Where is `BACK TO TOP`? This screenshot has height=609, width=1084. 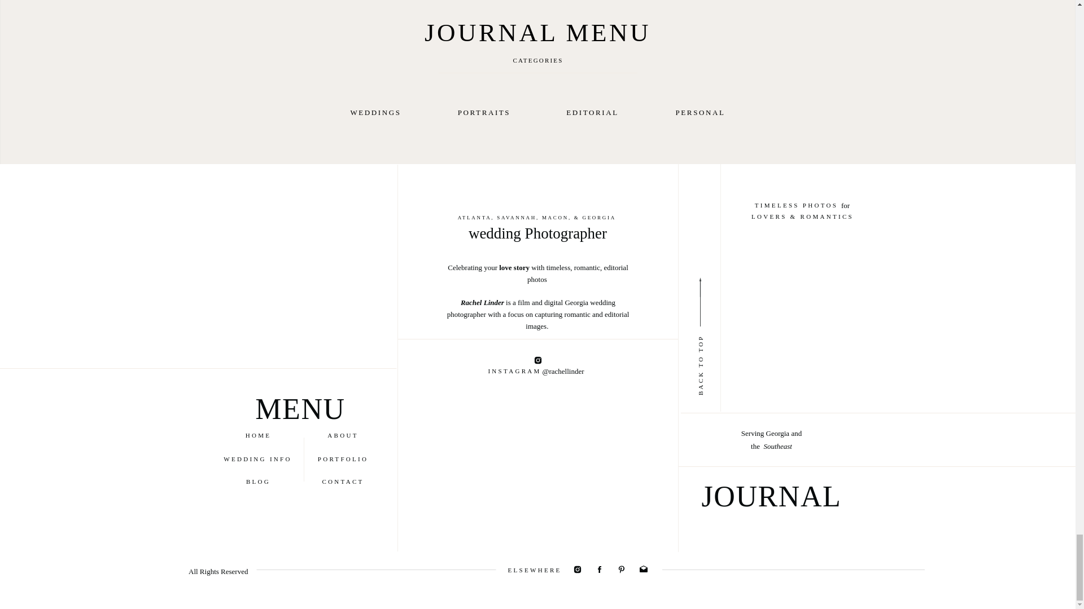
BACK TO TOP is located at coordinates (729, 337).